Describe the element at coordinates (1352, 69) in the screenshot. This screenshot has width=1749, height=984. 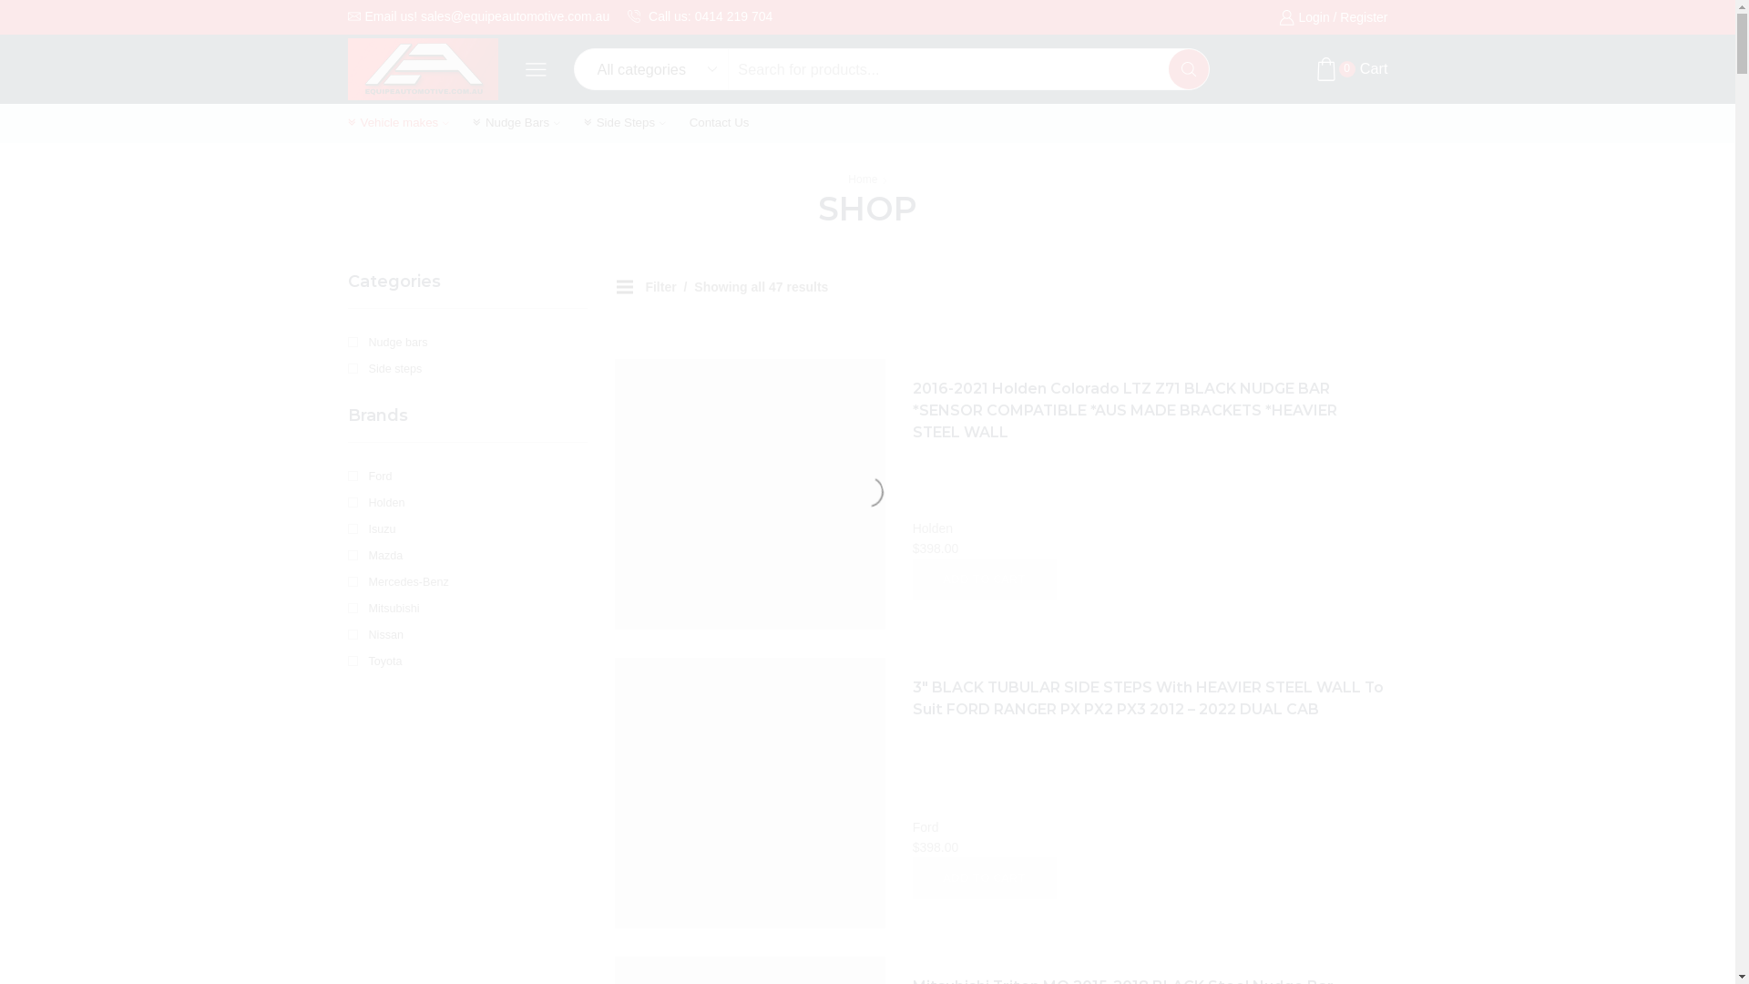
I see `0
Cart` at that location.